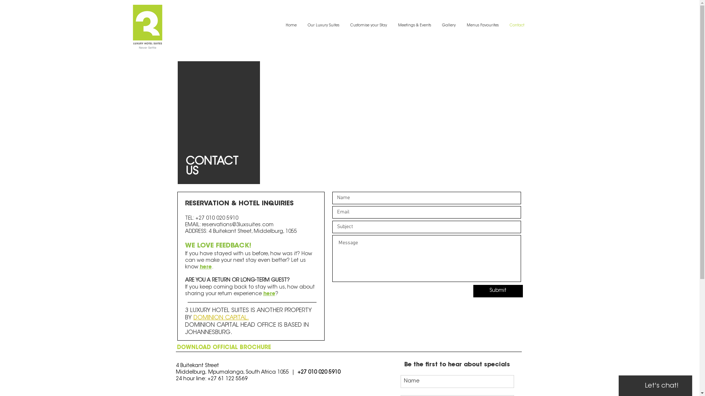 This screenshot has height=396, width=705. Describe the element at coordinates (269, 294) in the screenshot. I see `here` at that location.